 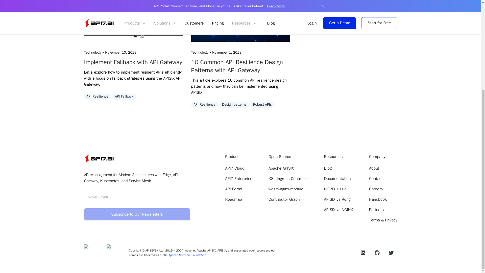 I want to click on Design patterns, so click(x=234, y=105).